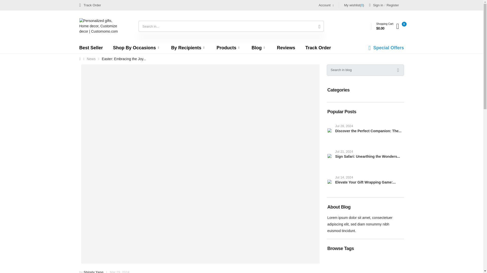 The image size is (487, 273). I want to click on Sign in, so click(376, 5).